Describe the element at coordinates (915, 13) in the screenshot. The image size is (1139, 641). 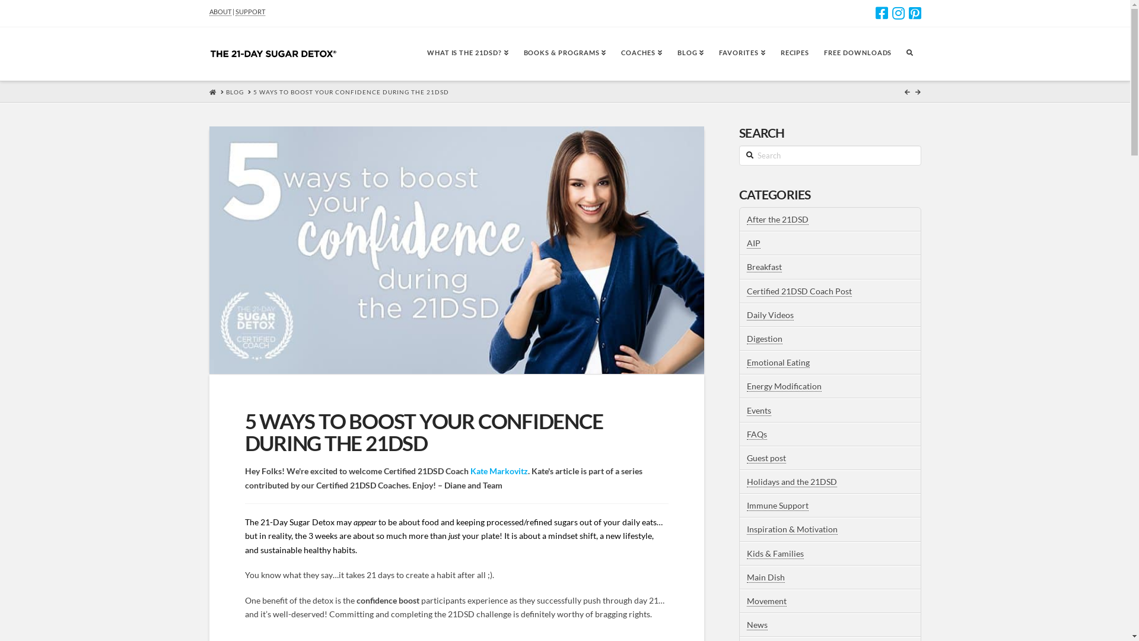
I see `Pinterest` at that location.